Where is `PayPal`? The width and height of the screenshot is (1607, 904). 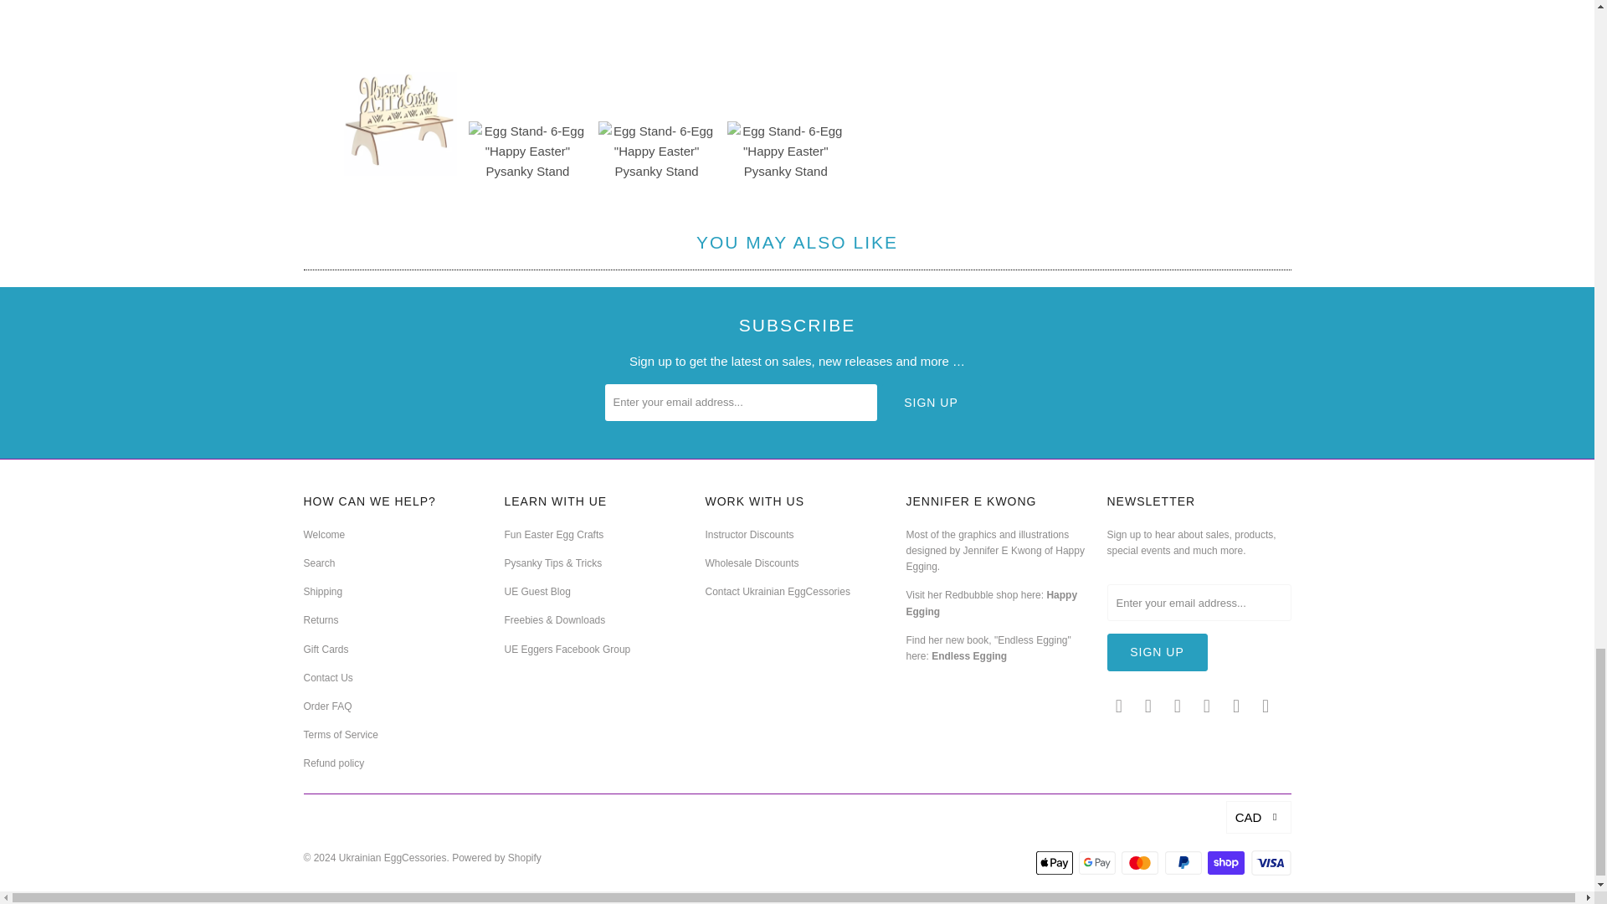
PayPal is located at coordinates (1185, 863).